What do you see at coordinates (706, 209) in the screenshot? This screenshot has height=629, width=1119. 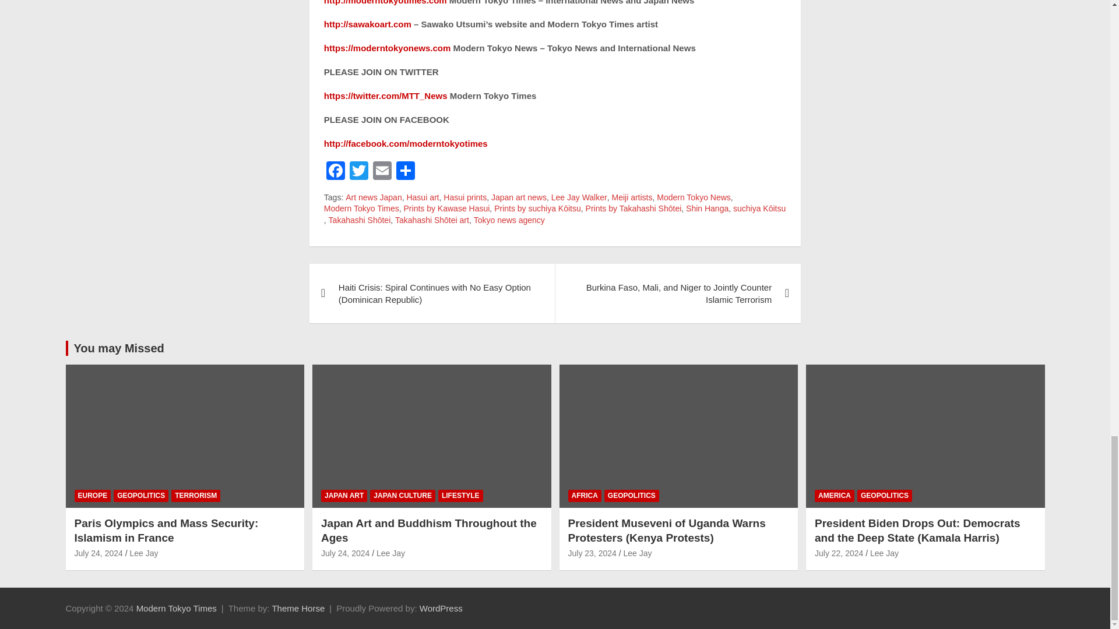 I see `Shin Hanga` at bounding box center [706, 209].